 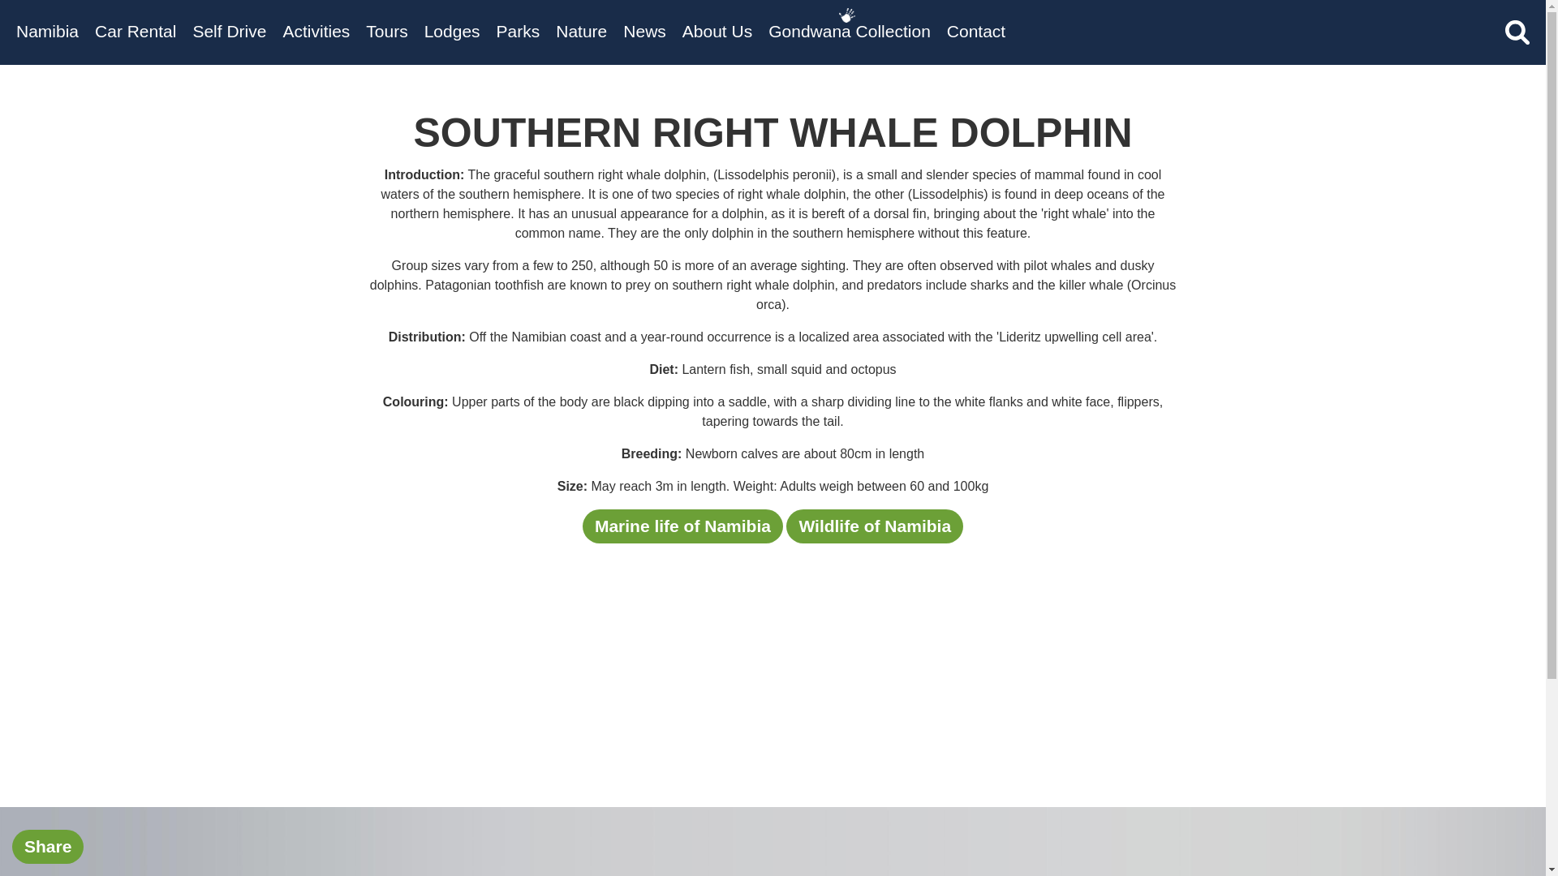 I want to click on Lodges, so click(x=451, y=31).